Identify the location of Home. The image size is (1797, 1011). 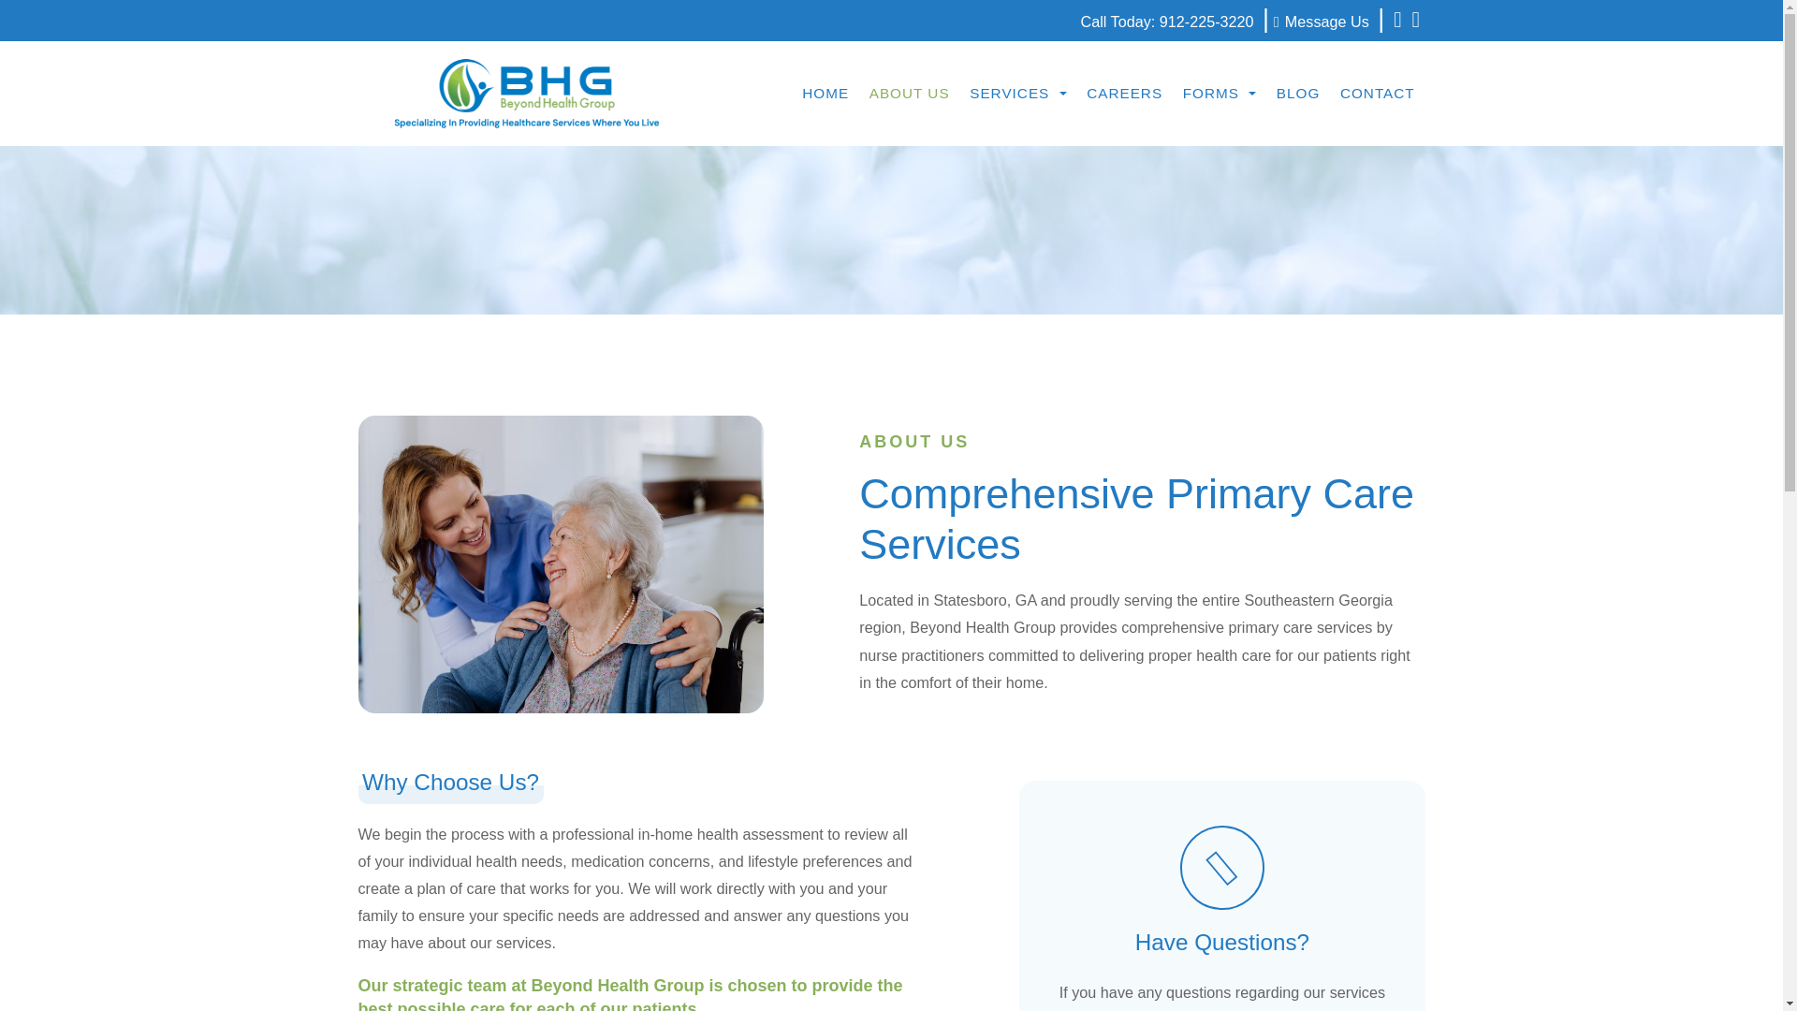
(825, 94).